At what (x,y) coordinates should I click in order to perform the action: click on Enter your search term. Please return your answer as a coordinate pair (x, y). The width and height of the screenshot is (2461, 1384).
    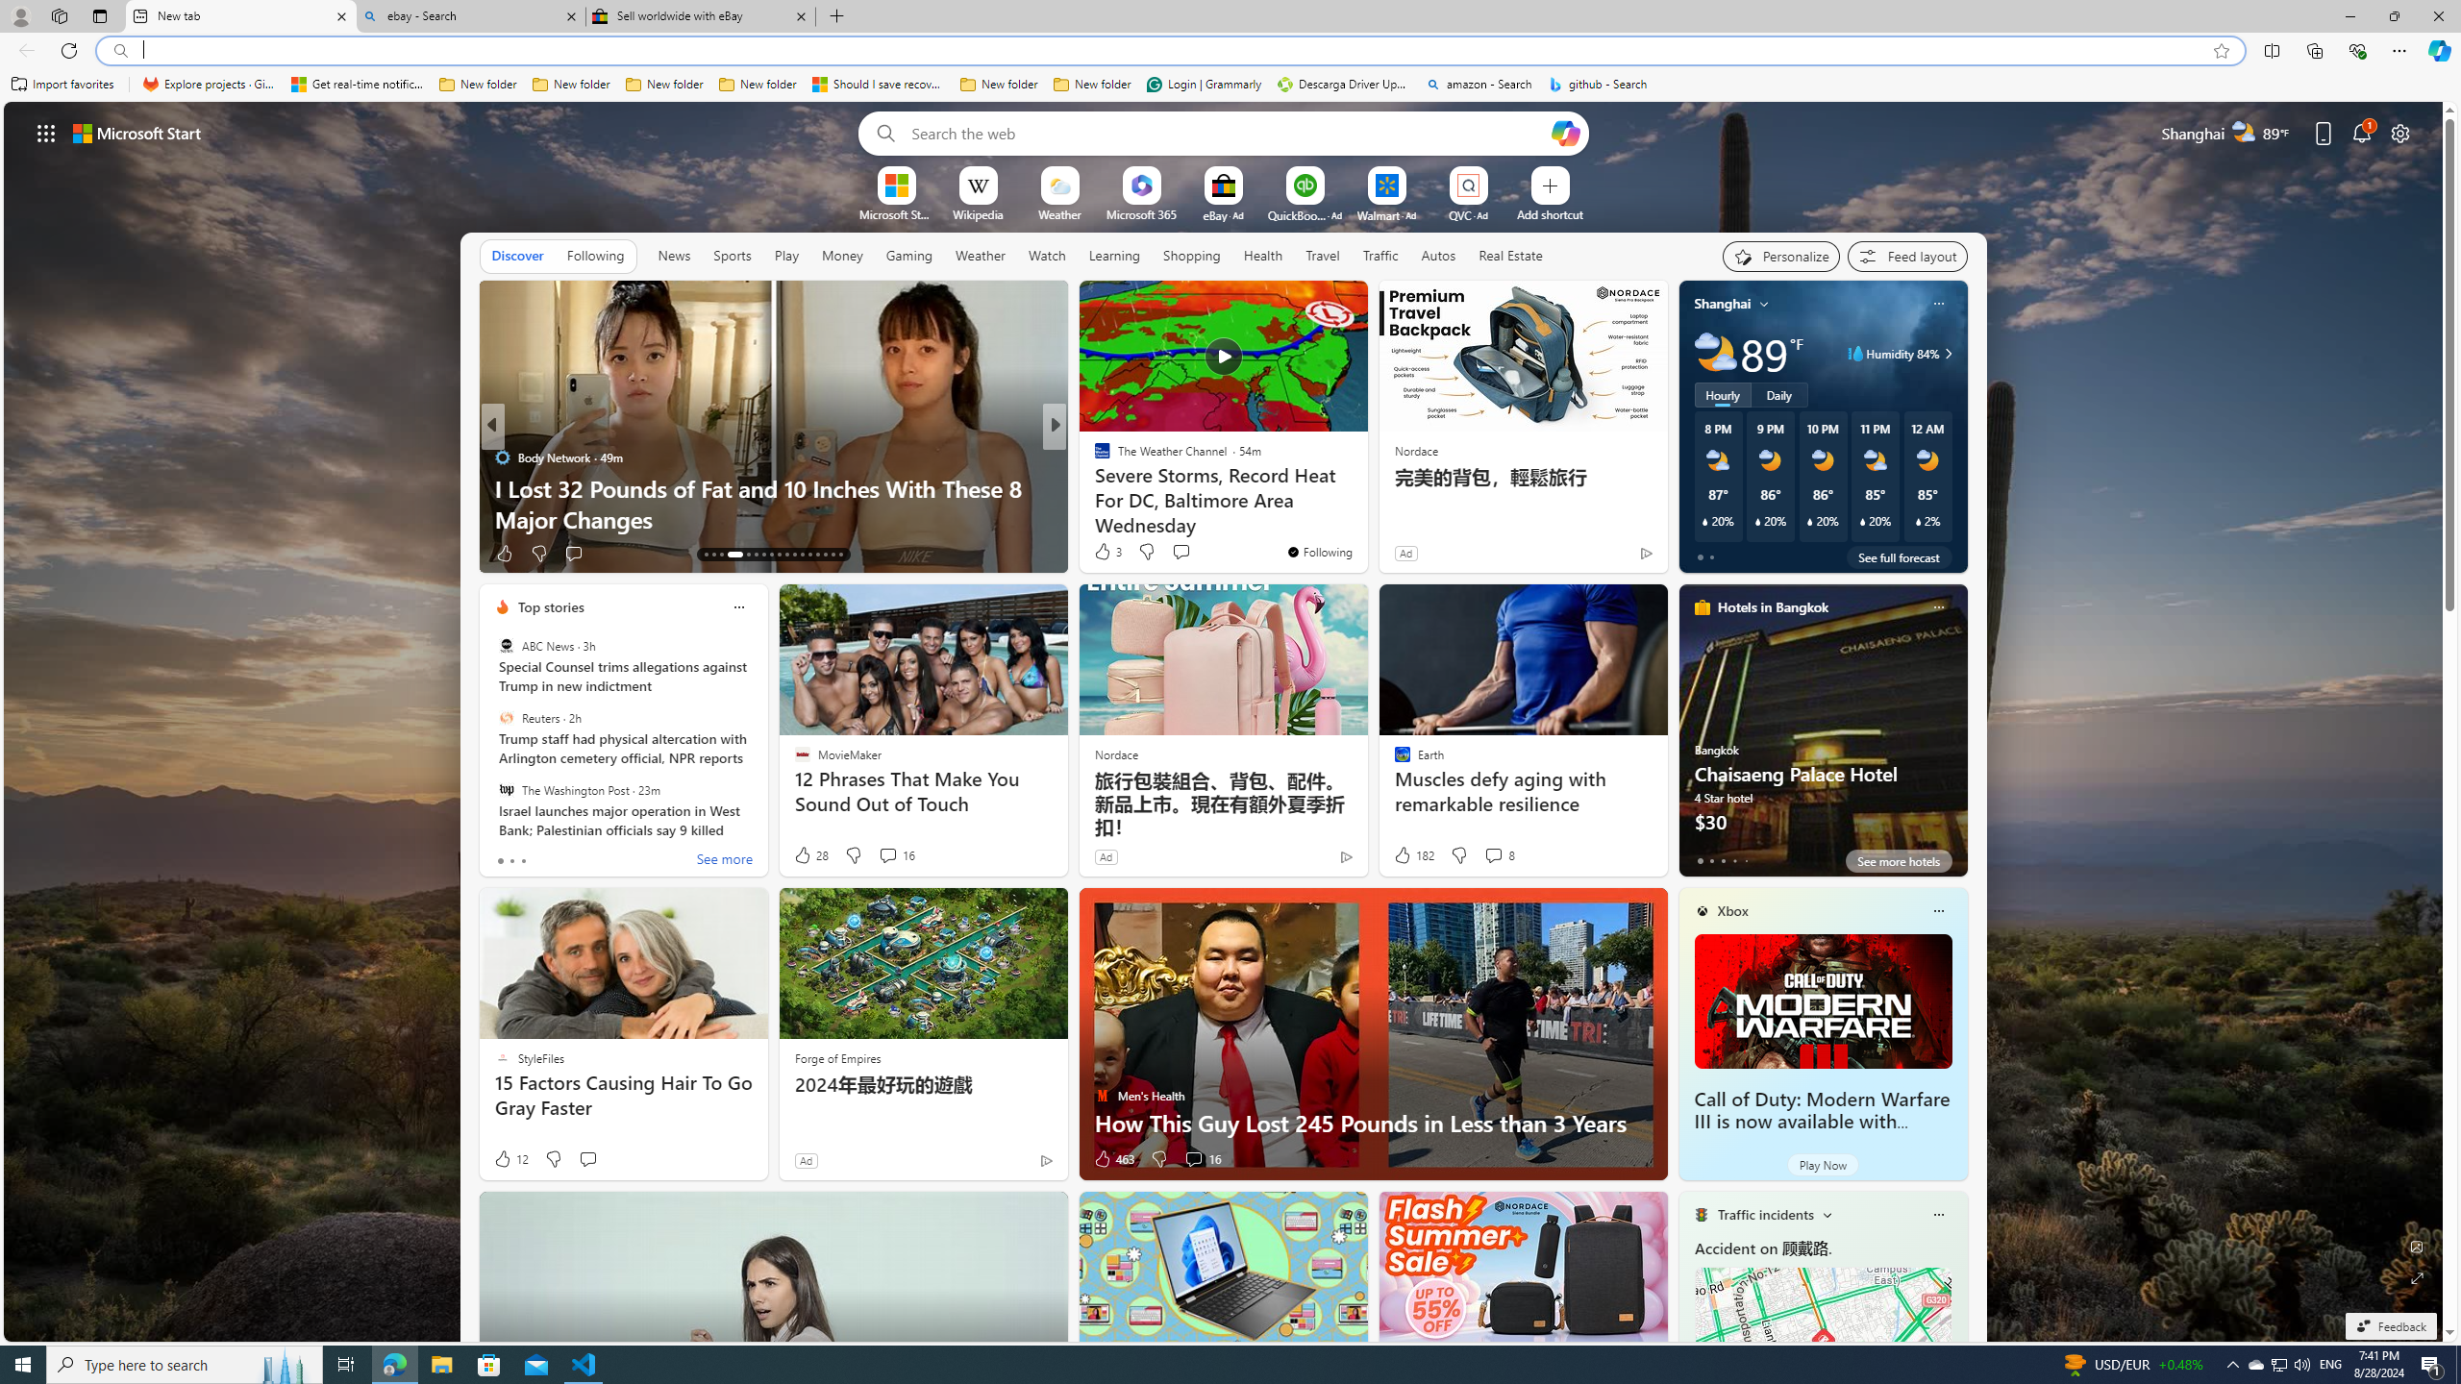
    Looking at the image, I should click on (1228, 133).